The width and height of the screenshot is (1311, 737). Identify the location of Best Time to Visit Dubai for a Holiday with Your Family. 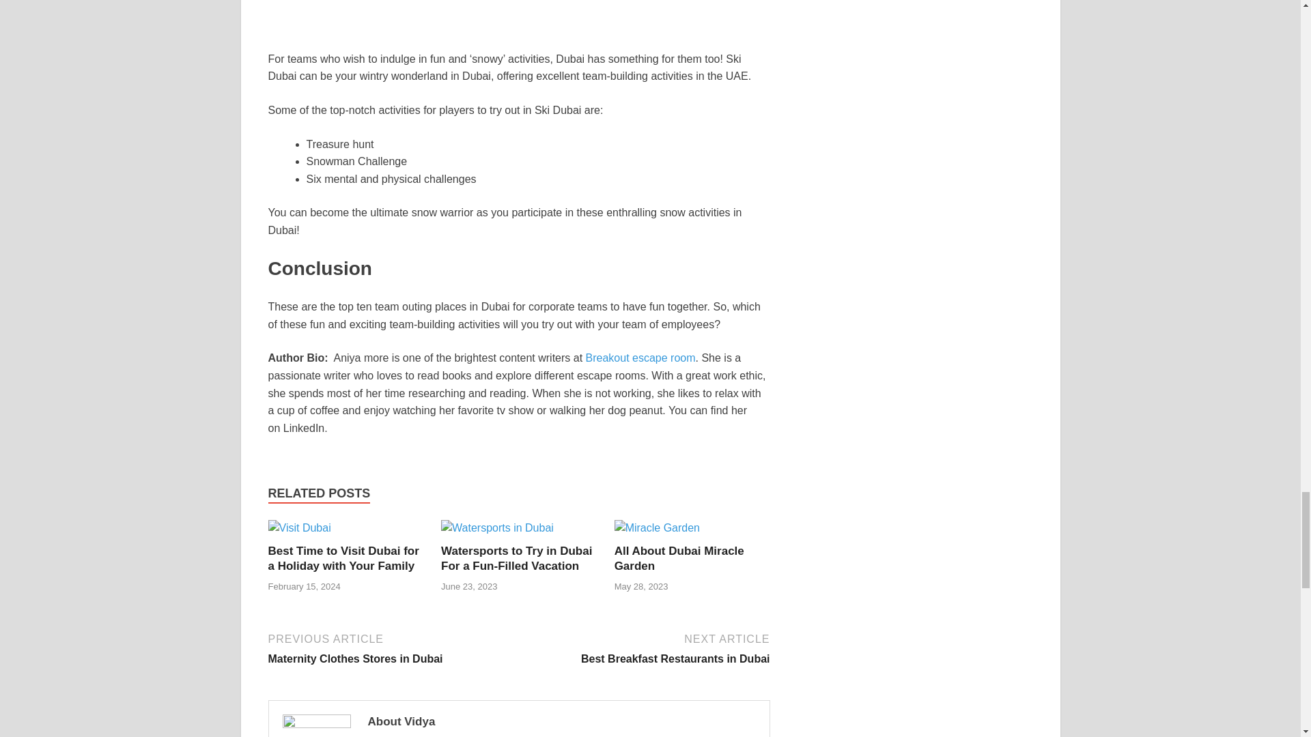
(657, 527).